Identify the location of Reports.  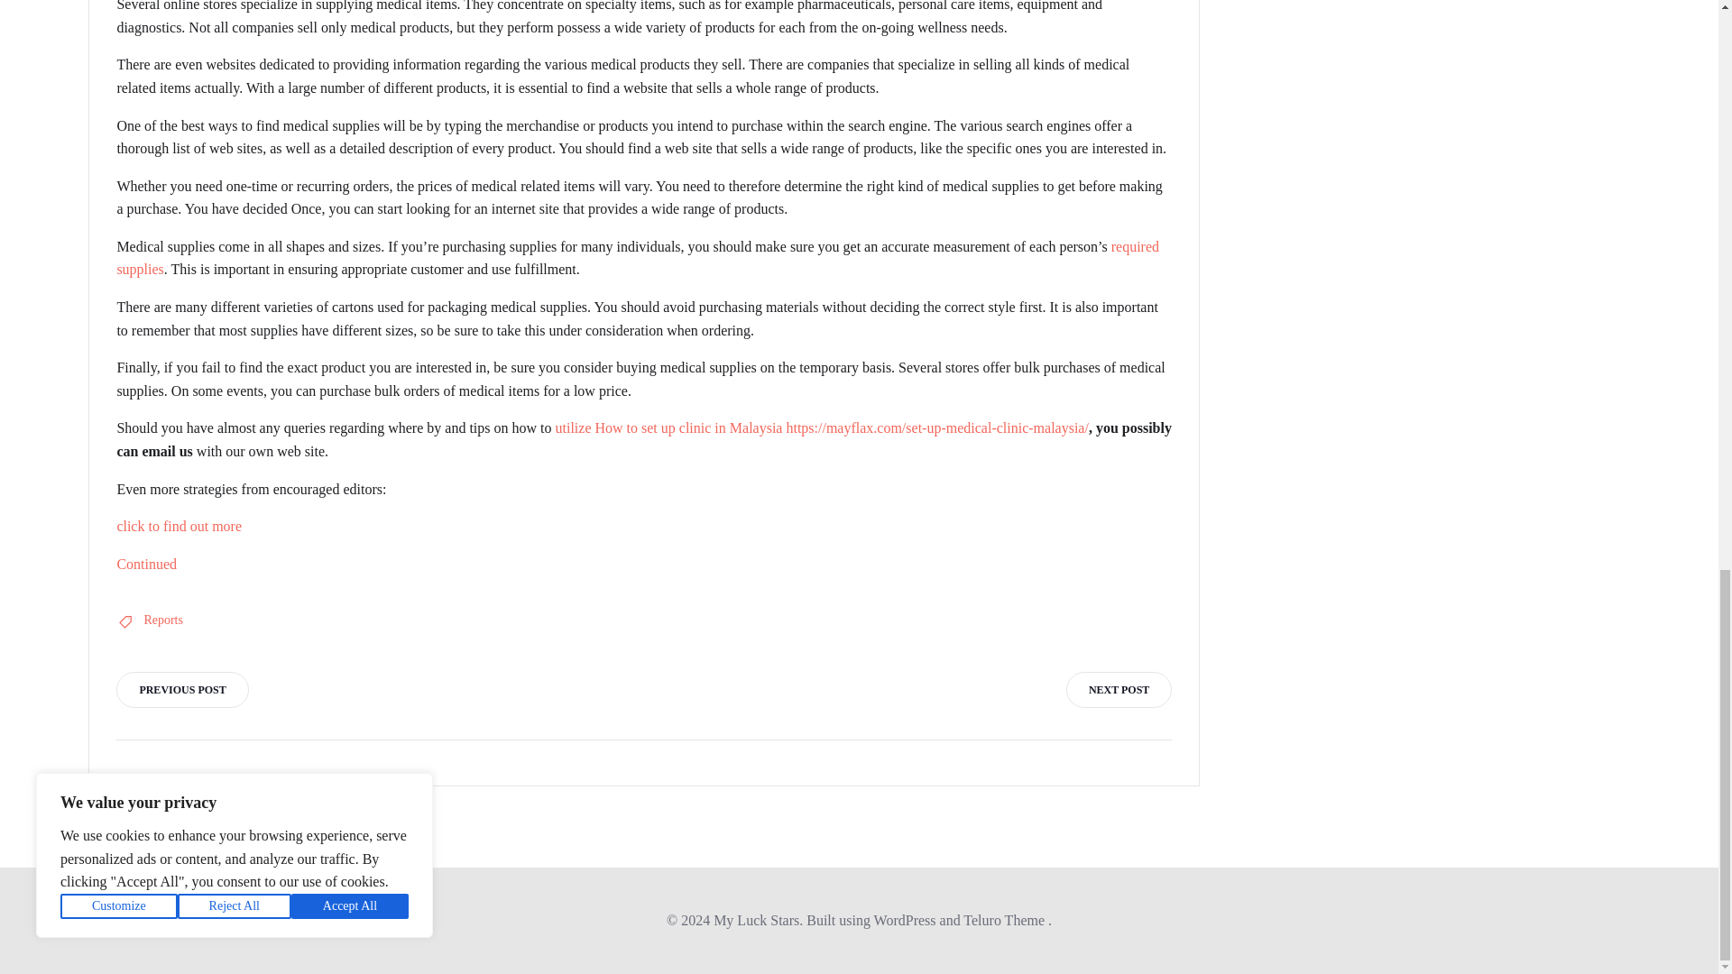
(163, 620).